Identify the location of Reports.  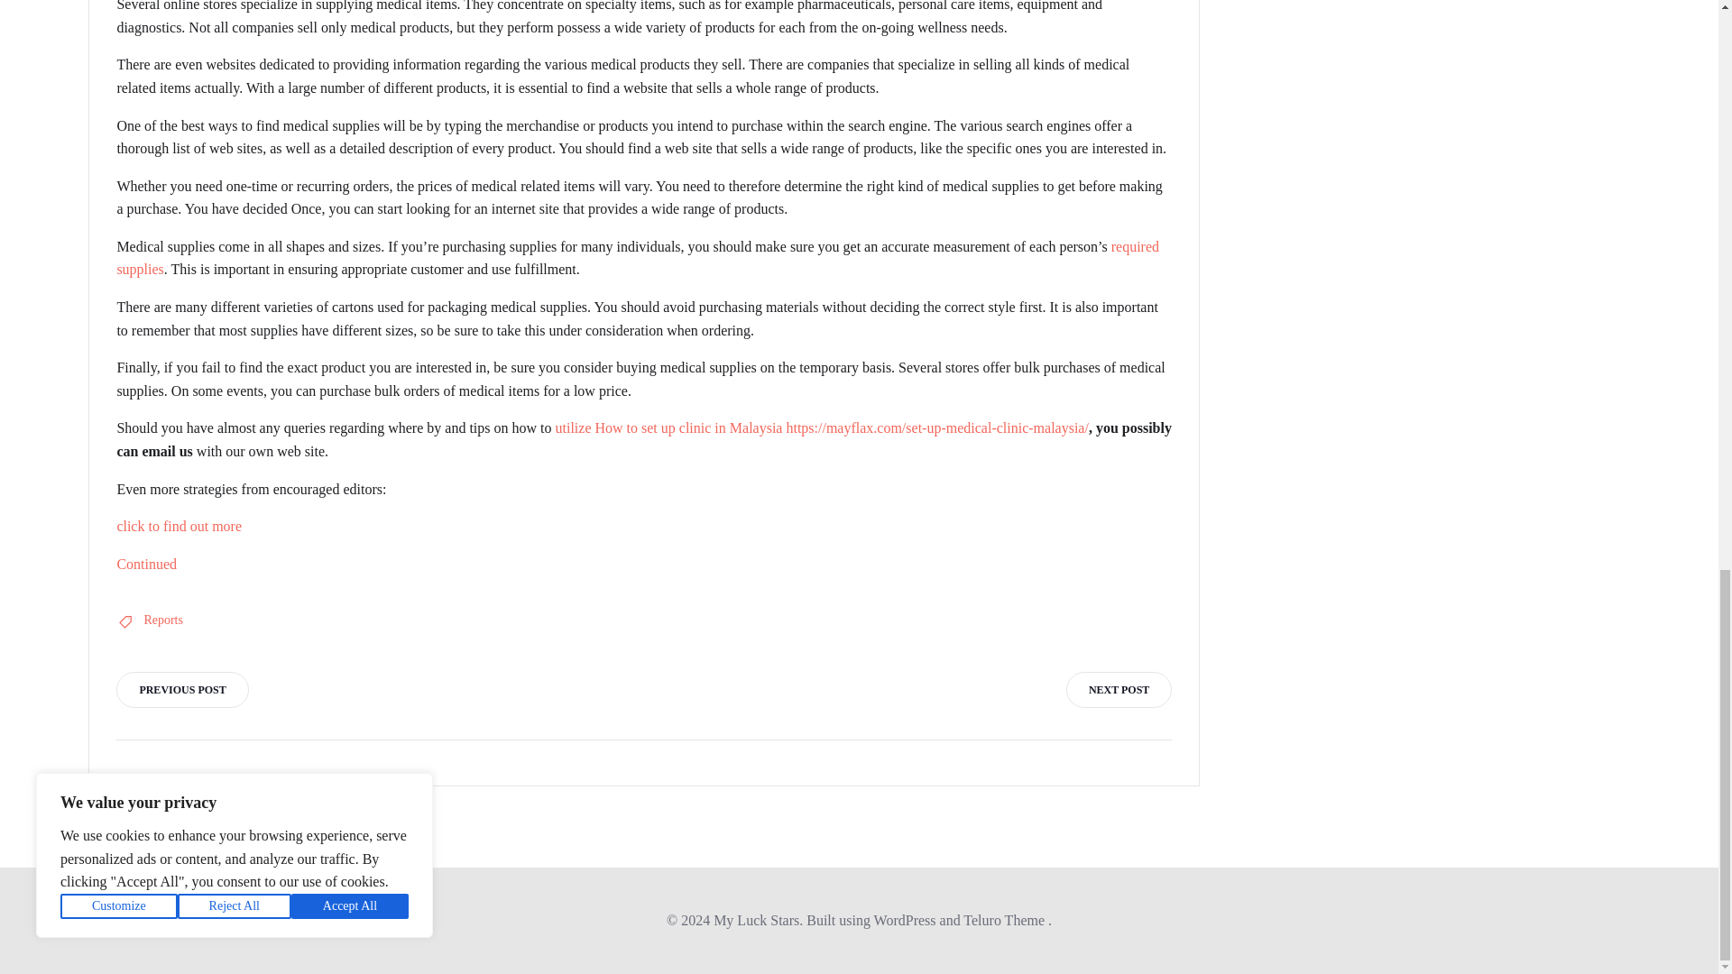
(163, 620).